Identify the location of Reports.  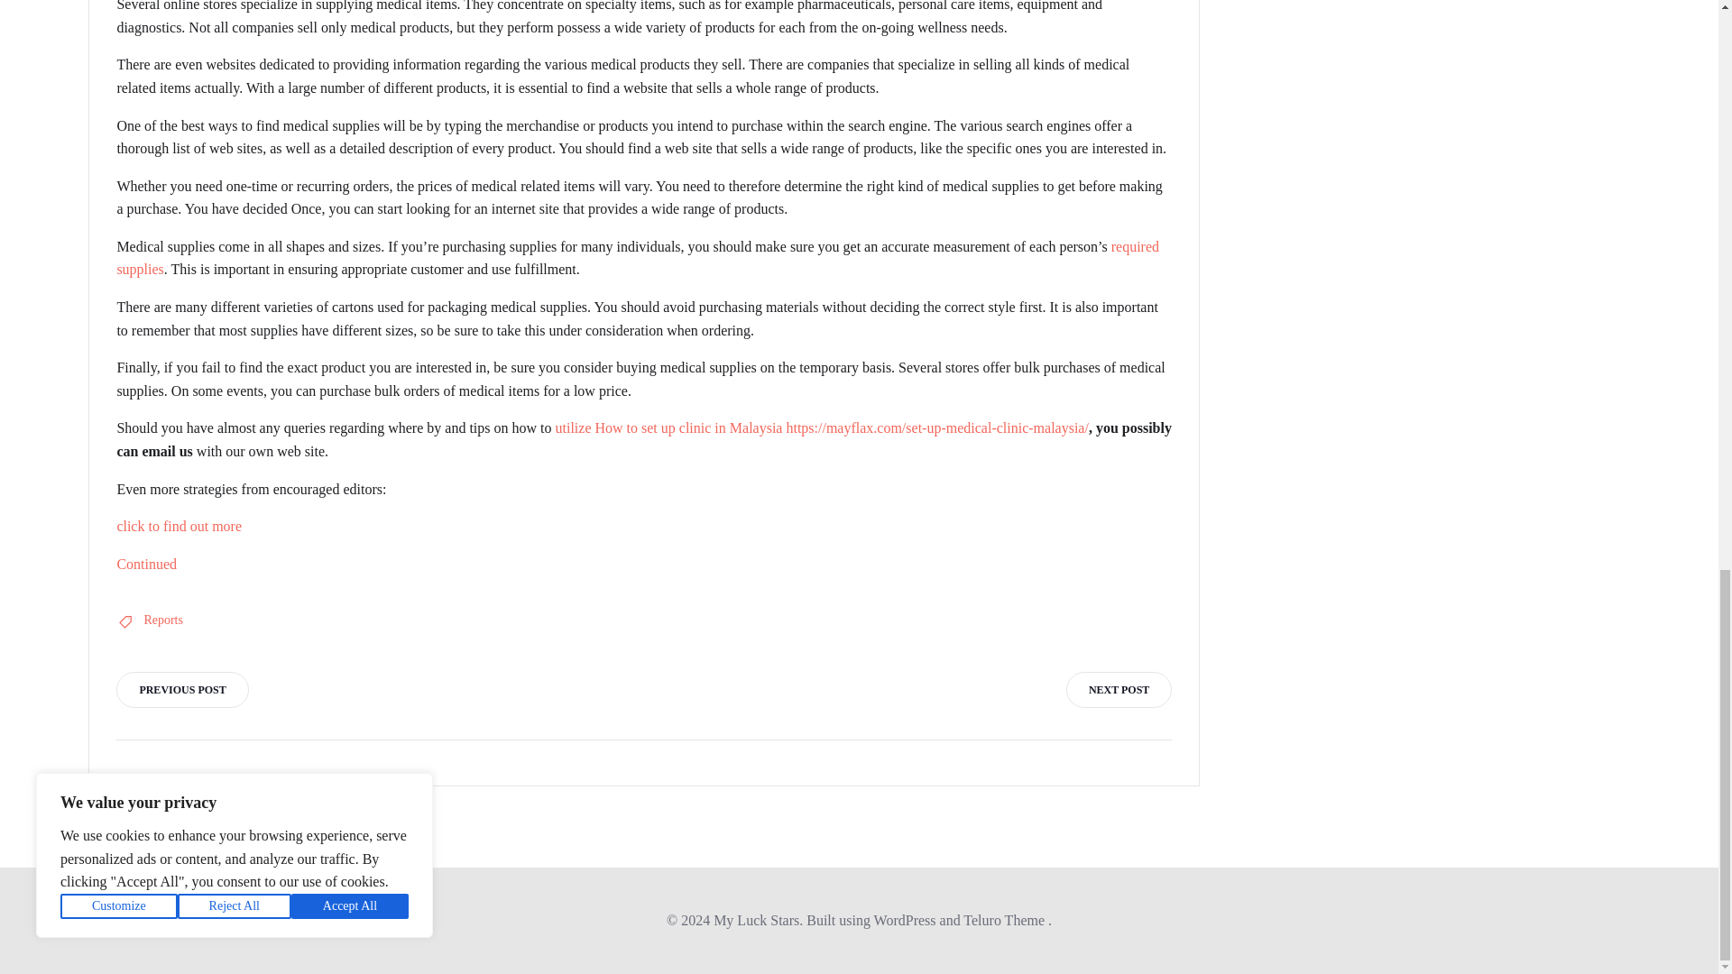
(163, 620).